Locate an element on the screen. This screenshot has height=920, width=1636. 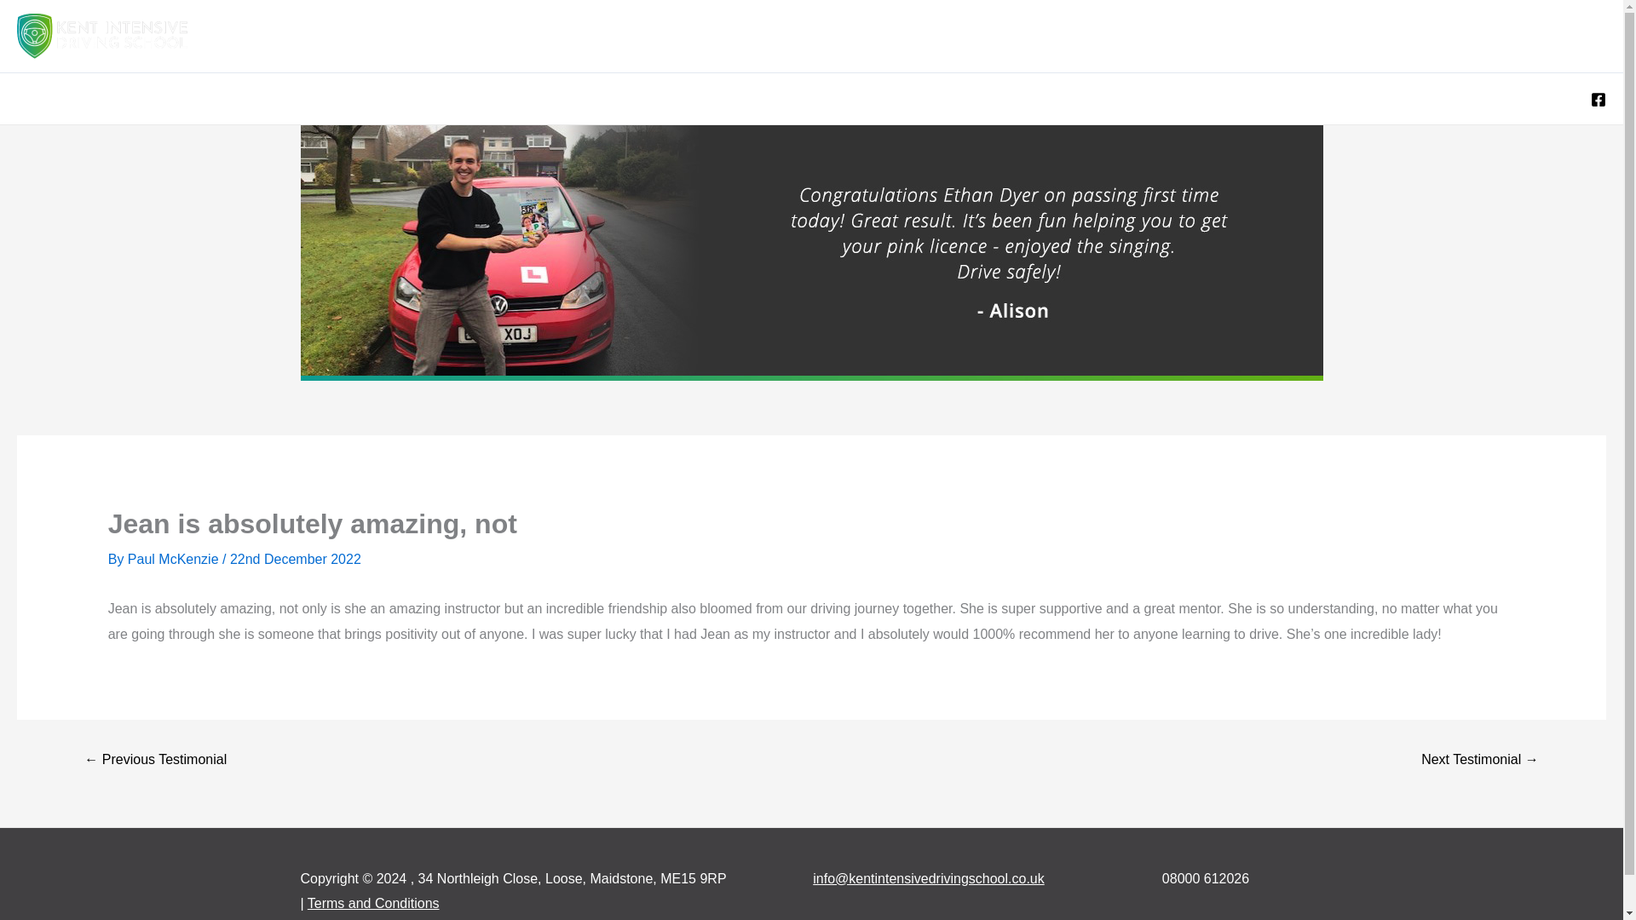
My instructor was Alison, with is located at coordinates (1479, 760).